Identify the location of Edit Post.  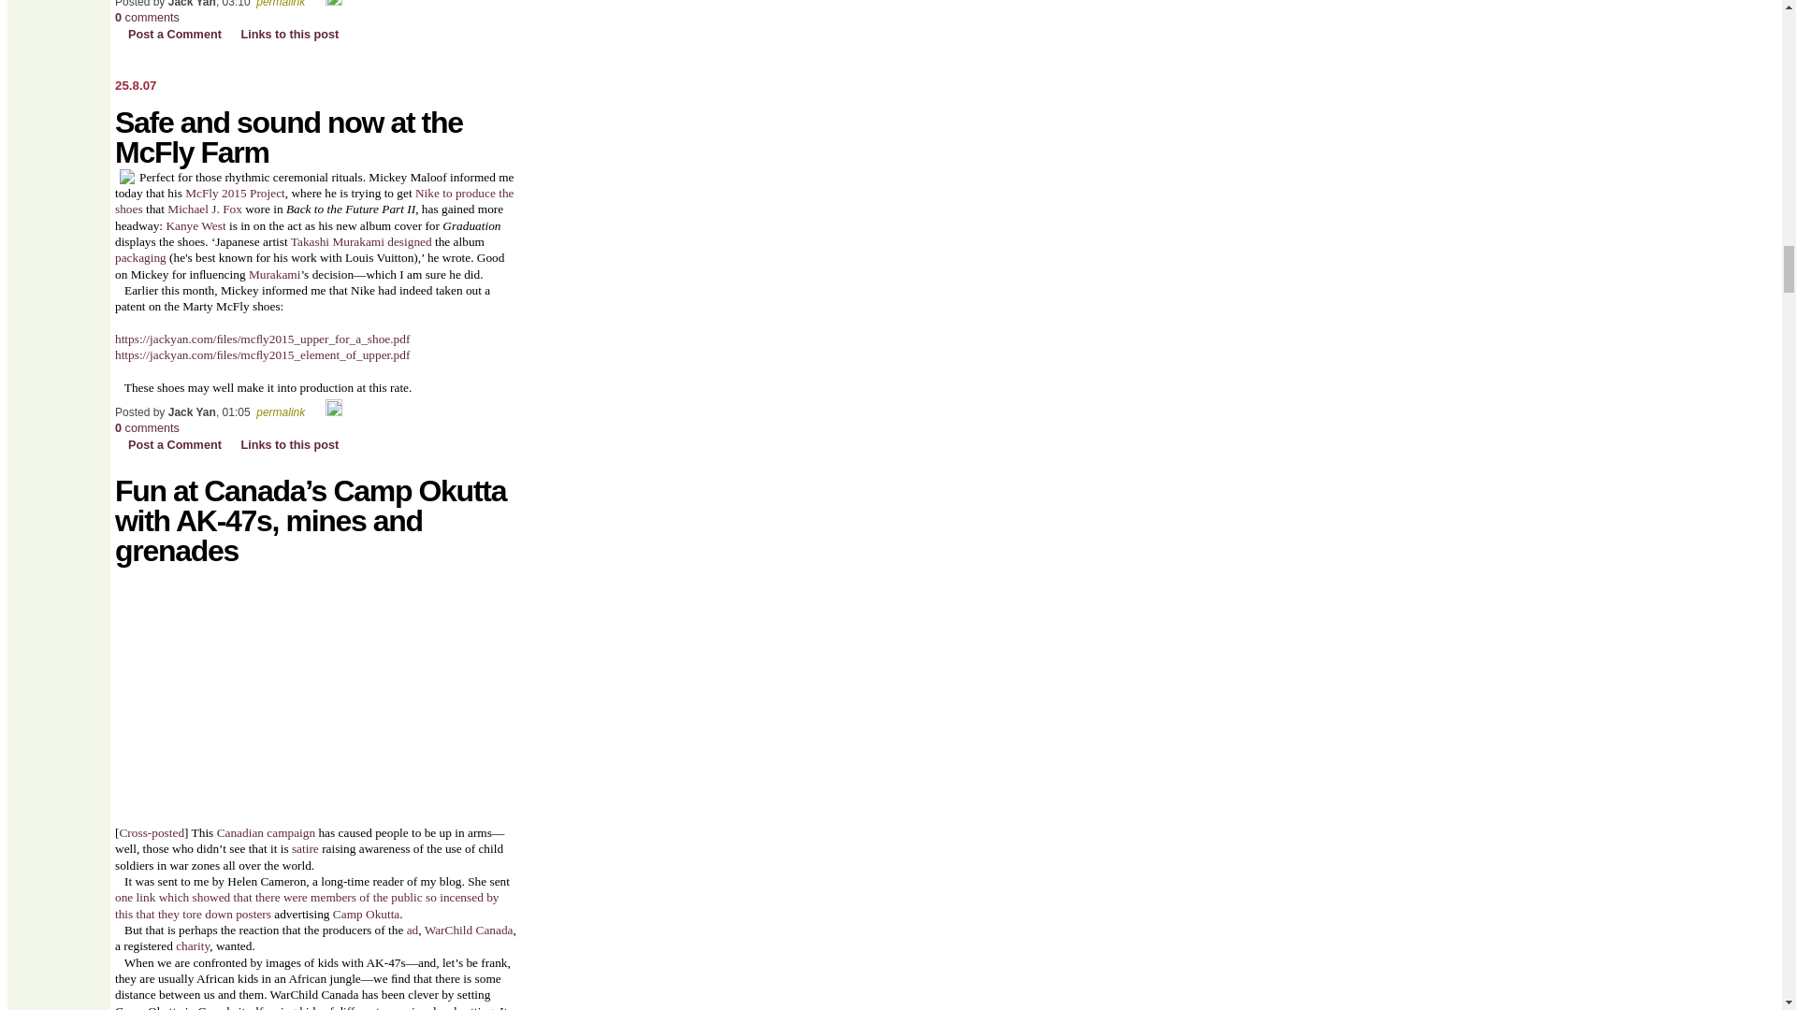
(333, 4).